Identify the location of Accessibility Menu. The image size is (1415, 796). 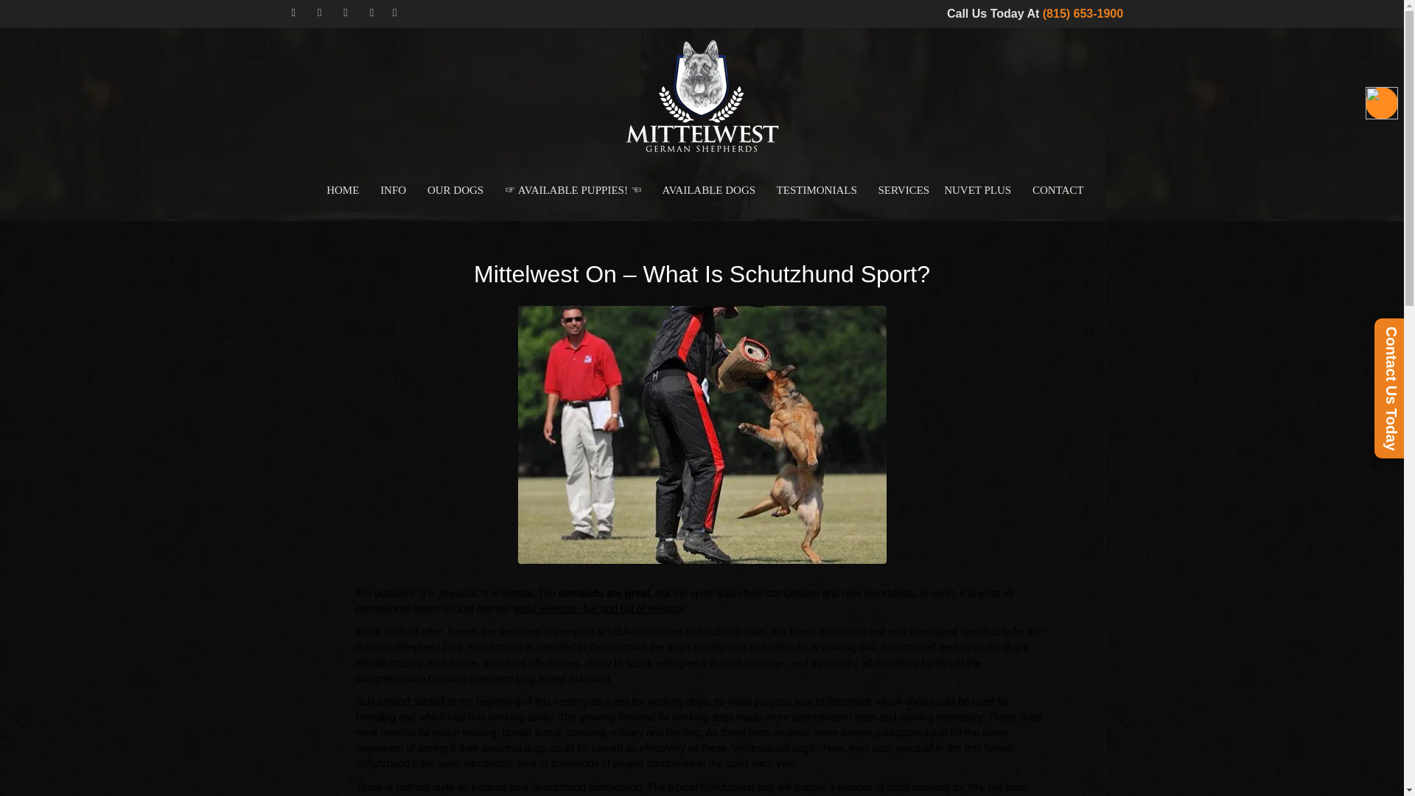
(1381, 103).